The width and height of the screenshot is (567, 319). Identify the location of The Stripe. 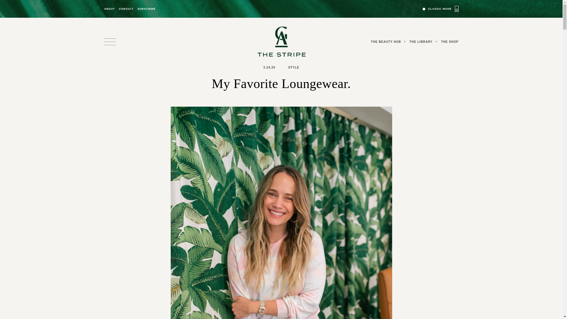
(281, 41).